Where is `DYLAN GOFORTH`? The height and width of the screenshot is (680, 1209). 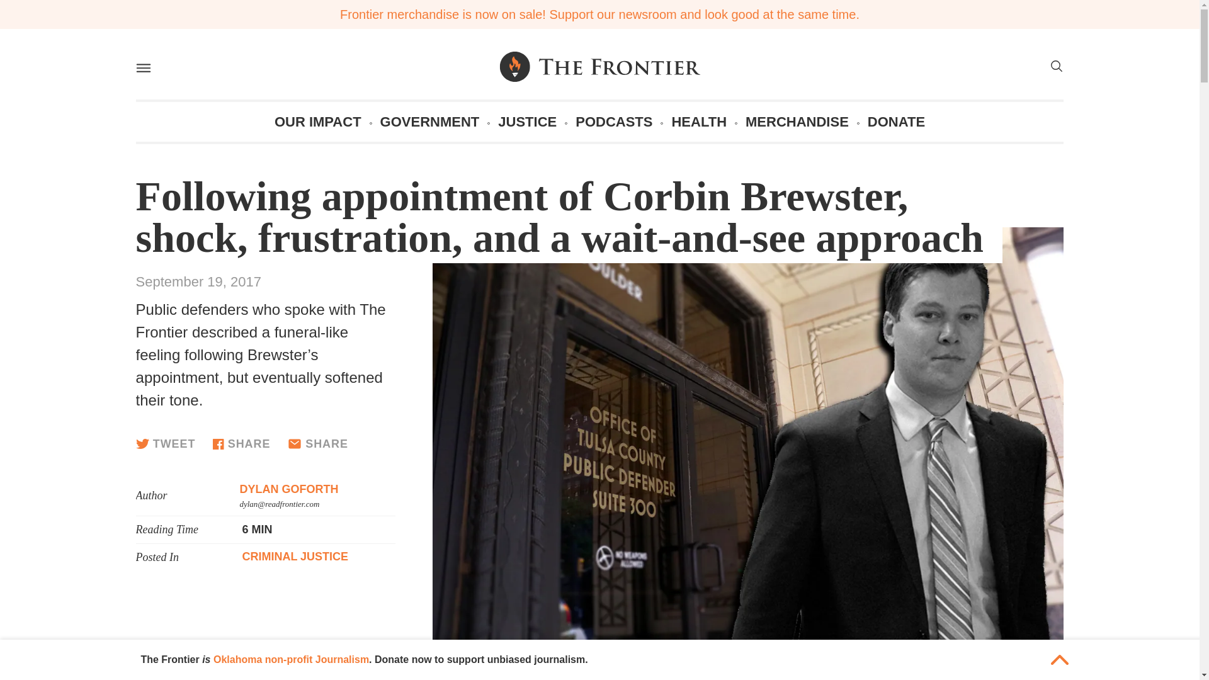 DYLAN GOFORTH is located at coordinates (288, 489).